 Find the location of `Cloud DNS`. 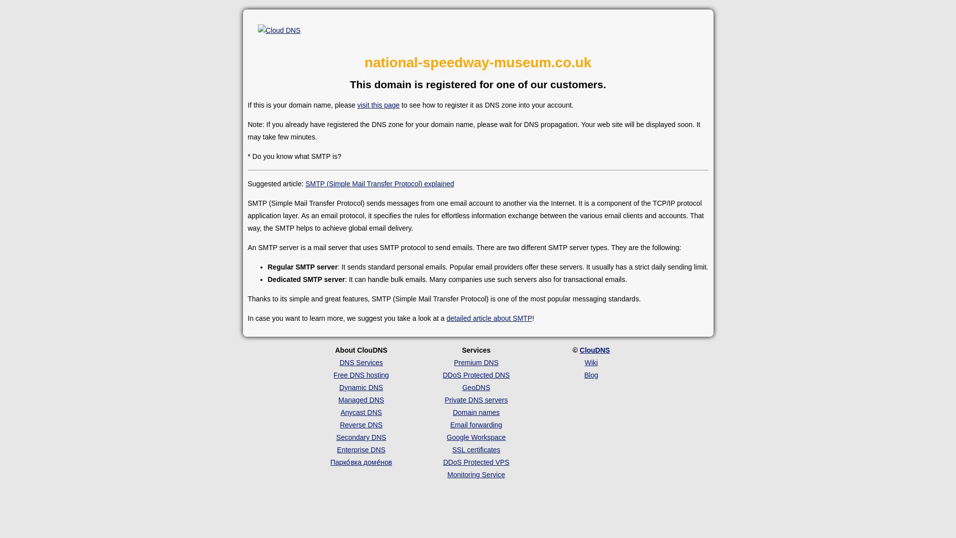

Cloud DNS is located at coordinates (279, 30).